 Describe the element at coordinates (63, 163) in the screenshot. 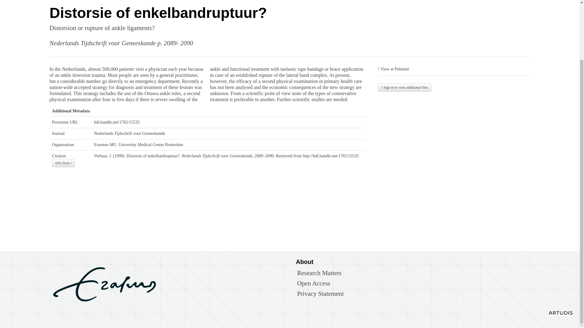

I see `APA Style` at that location.